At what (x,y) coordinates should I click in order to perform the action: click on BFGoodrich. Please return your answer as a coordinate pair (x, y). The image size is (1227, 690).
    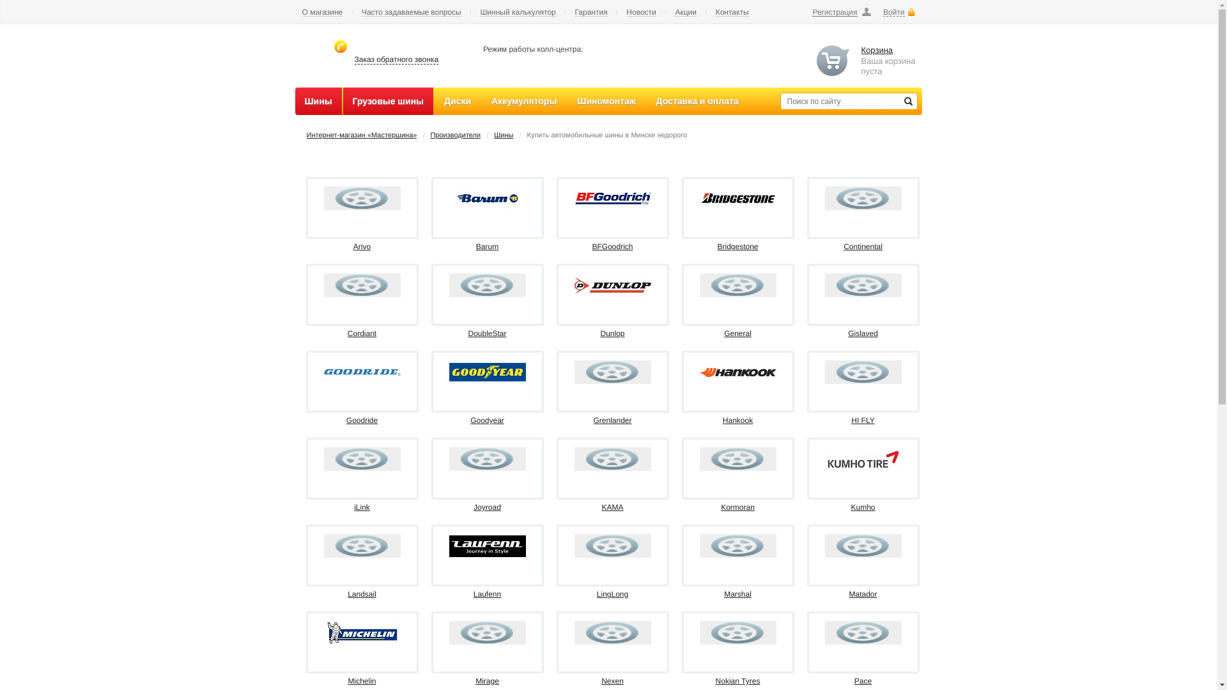
    Looking at the image, I should click on (612, 247).